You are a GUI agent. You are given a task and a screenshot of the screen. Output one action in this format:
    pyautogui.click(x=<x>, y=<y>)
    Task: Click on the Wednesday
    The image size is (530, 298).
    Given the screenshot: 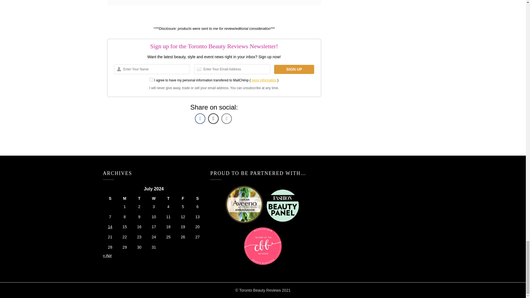 What is the action you would take?
    pyautogui.click(x=154, y=199)
    